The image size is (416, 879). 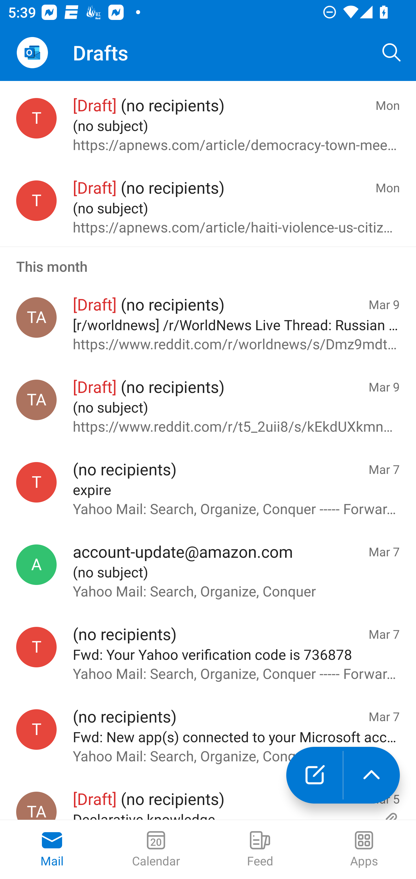 I want to click on testappium002@outlook.com, so click(x=36, y=730).